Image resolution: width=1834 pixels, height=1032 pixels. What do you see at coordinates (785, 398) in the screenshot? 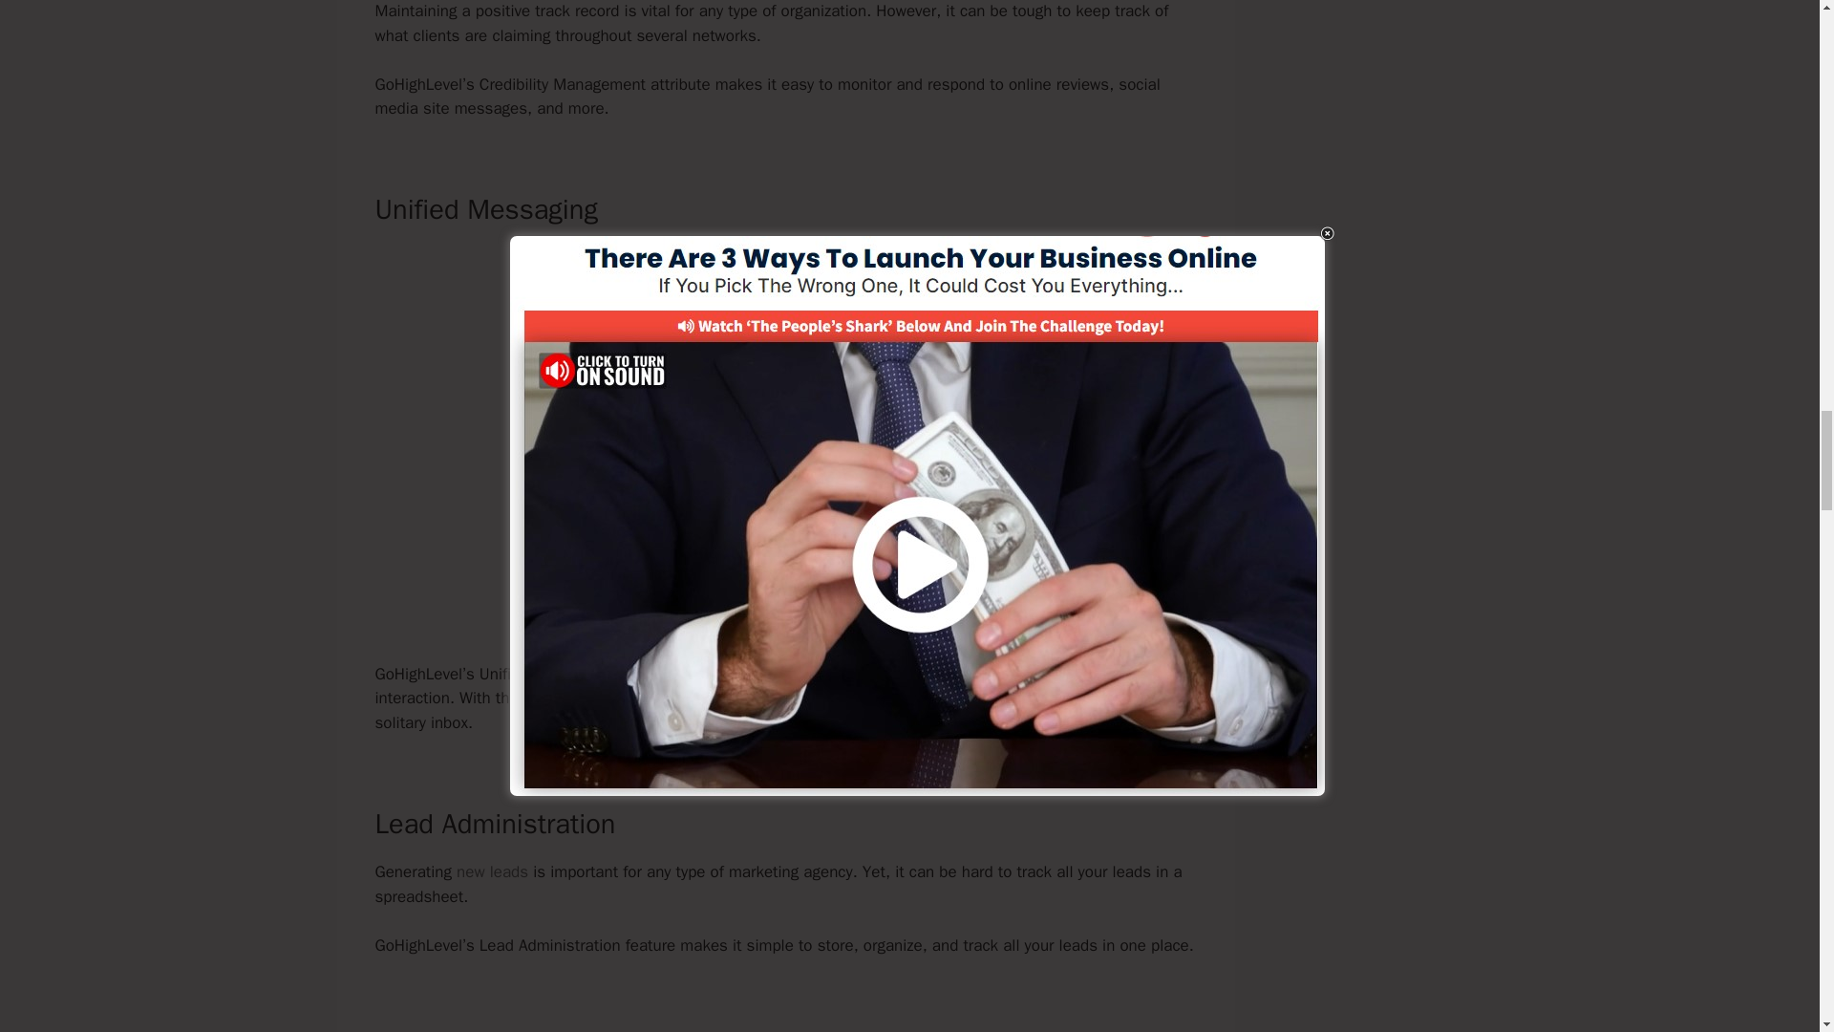
I see `YouTube video player` at bounding box center [785, 398].